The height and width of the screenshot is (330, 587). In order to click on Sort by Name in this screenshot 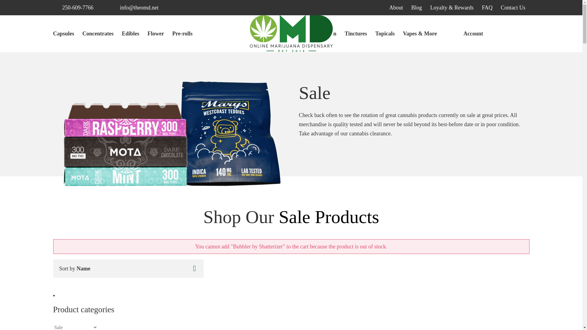, I will do `click(75, 268)`.